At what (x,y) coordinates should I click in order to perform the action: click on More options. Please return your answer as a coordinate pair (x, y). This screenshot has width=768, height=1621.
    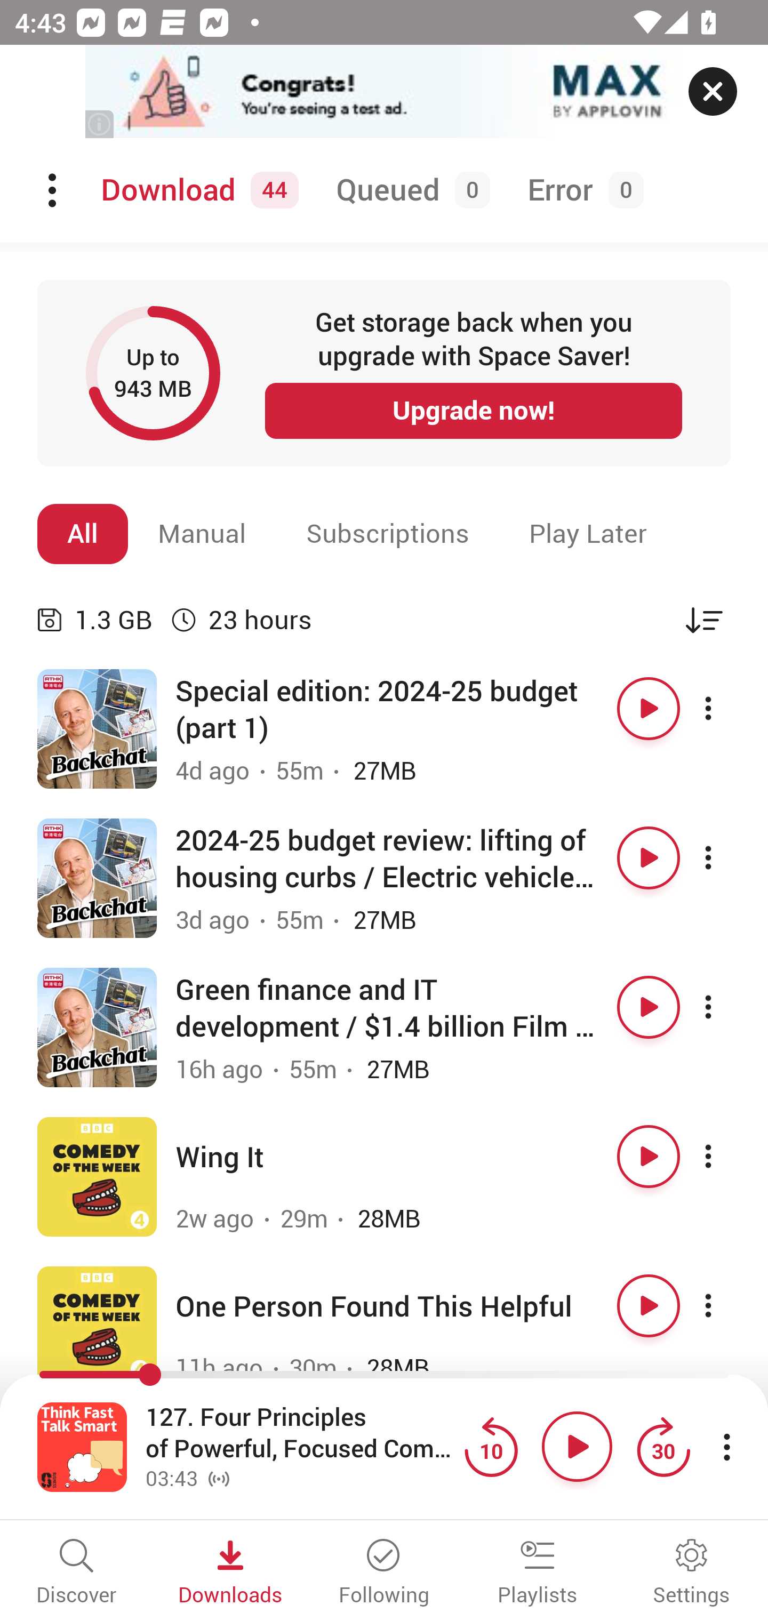
    Looking at the image, I should click on (726, 708).